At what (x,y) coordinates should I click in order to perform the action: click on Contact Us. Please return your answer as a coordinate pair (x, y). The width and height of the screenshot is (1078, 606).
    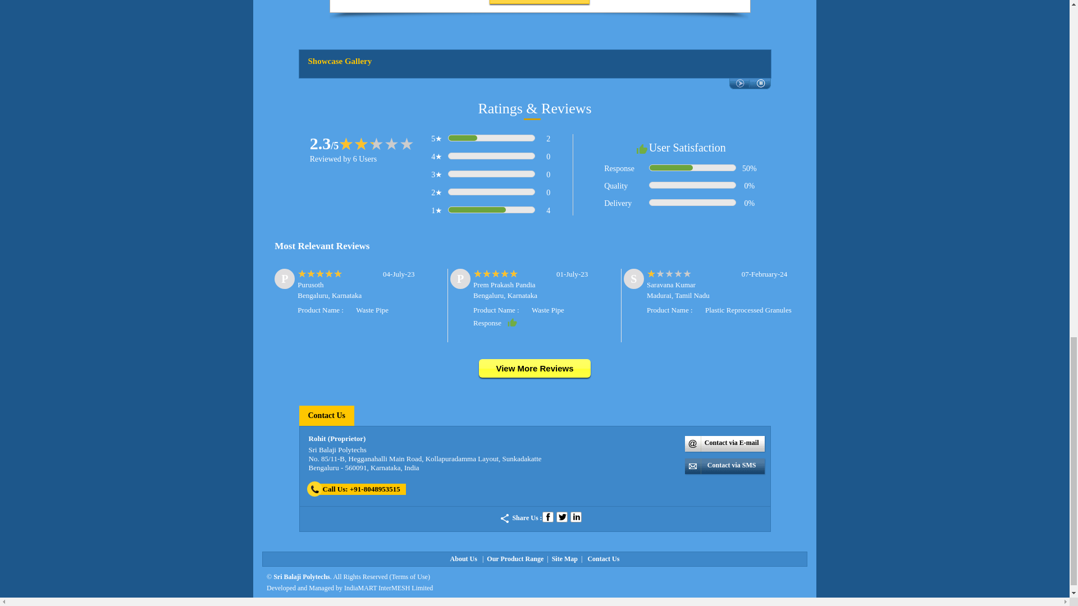
    Looking at the image, I should click on (326, 415).